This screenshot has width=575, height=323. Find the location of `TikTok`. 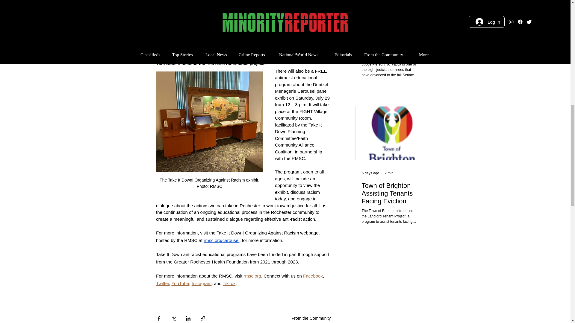

TikTok is located at coordinates (229, 283).